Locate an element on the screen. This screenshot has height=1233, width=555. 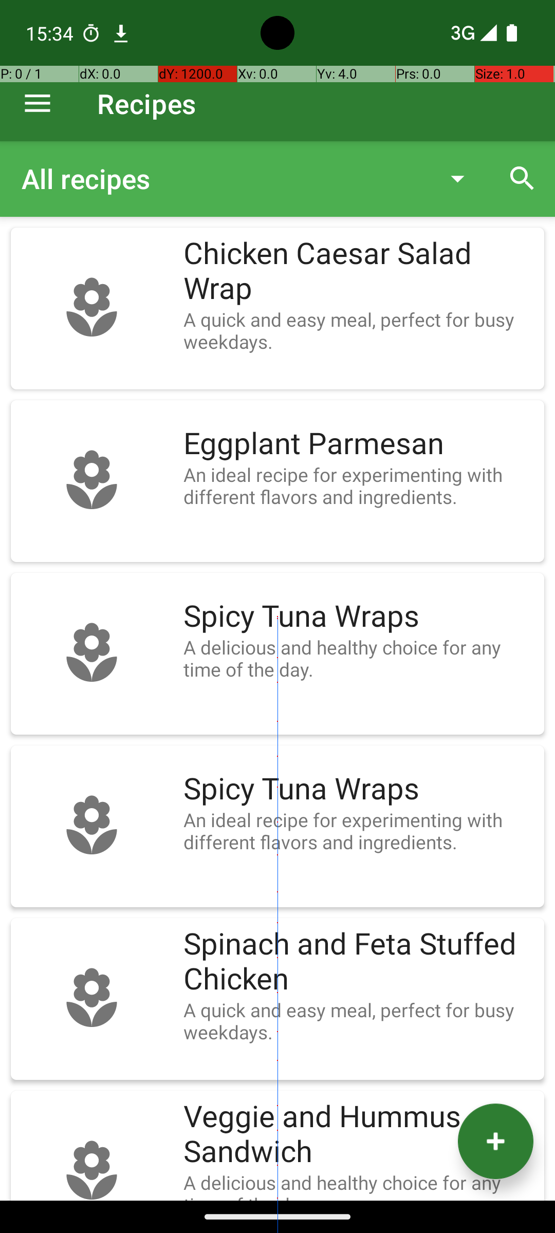
Spinach and Feta Stuffed Chicken is located at coordinates (359, 962).